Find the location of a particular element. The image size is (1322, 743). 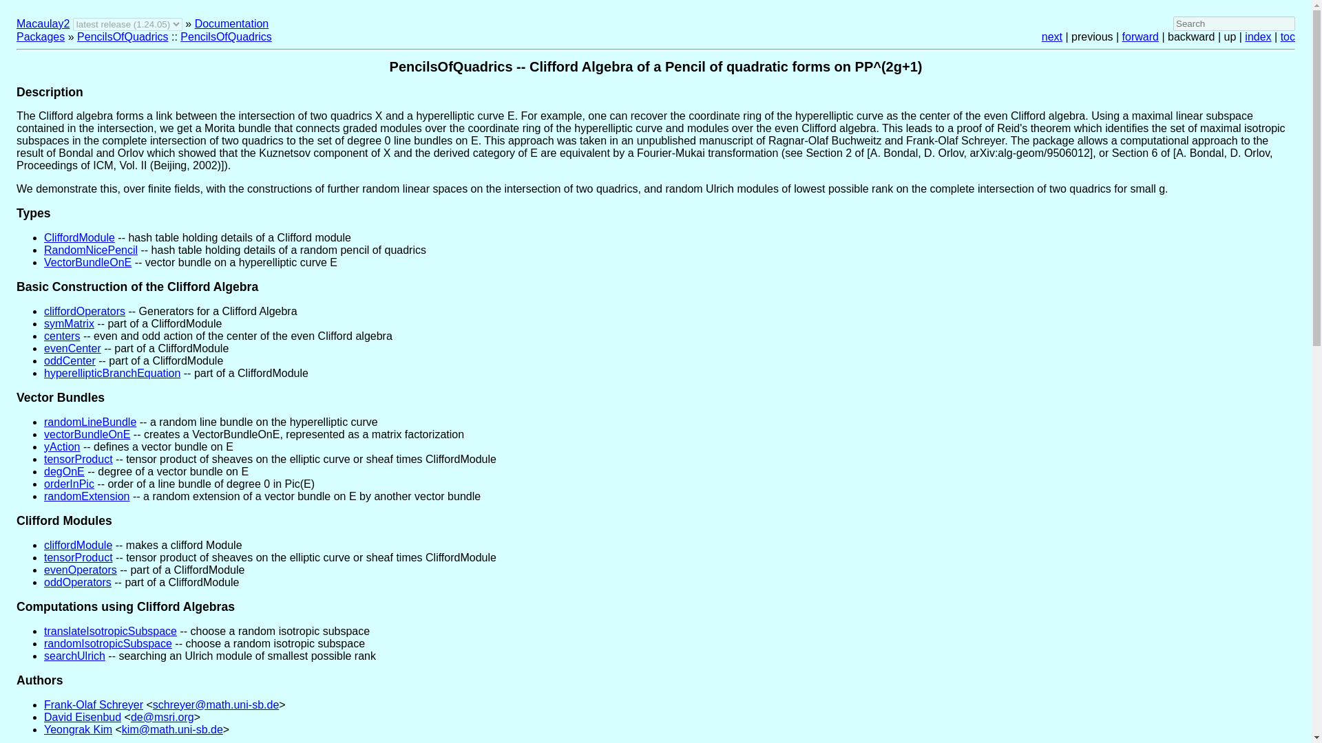

Macaulay2 is located at coordinates (43, 23).